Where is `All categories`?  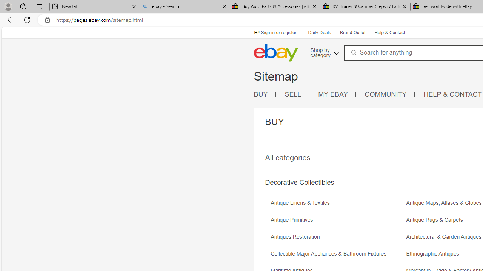 All categories is located at coordinates (288, 157).